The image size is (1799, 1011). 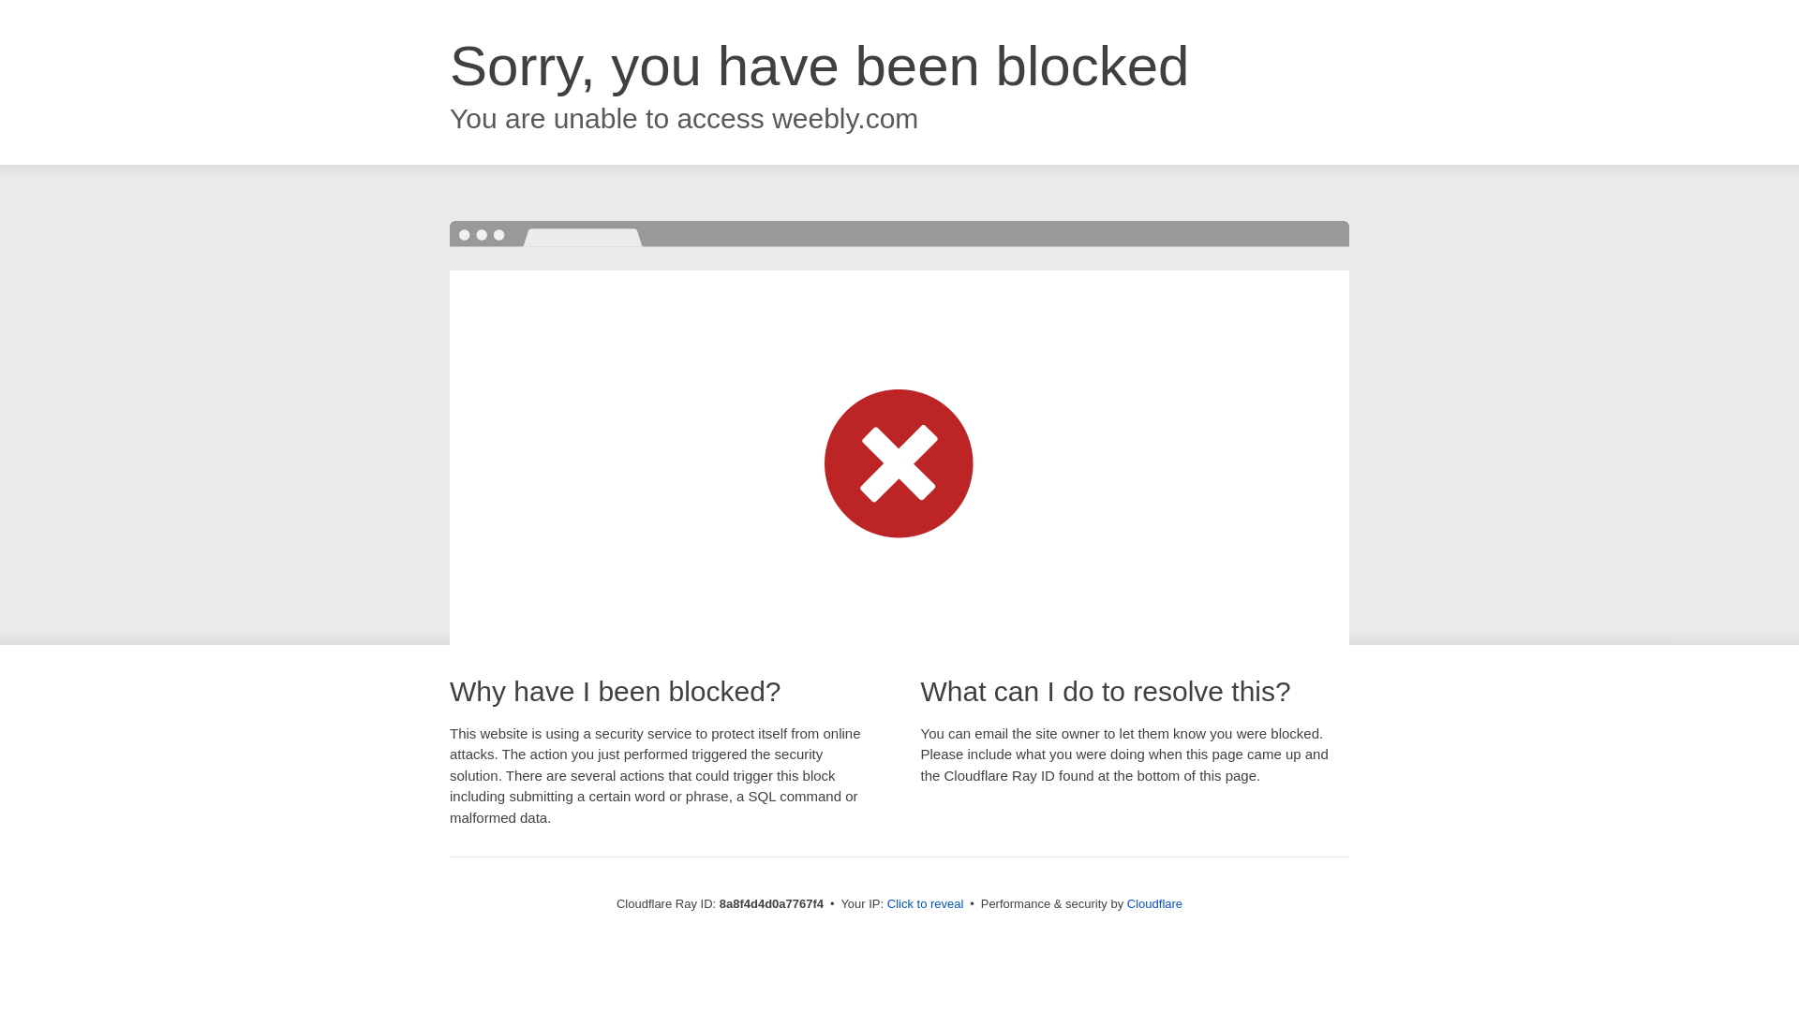 What do you see at coordinates (1154, 903) in the screenshot?
I see `Cloudflare` at bounding box center [1154, 903].